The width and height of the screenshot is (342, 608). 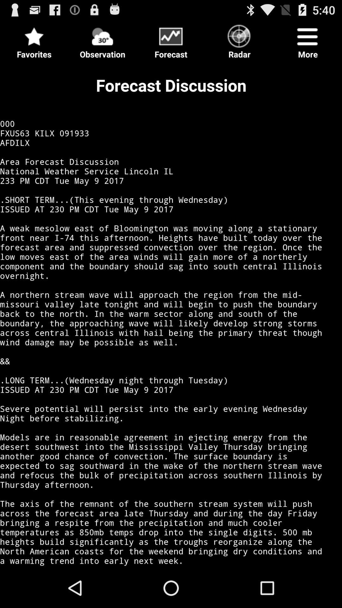 What do you see at coordinates (103, 40) in the screenshot?
I see `swipe to observation button` at bounding box center [103, 40].